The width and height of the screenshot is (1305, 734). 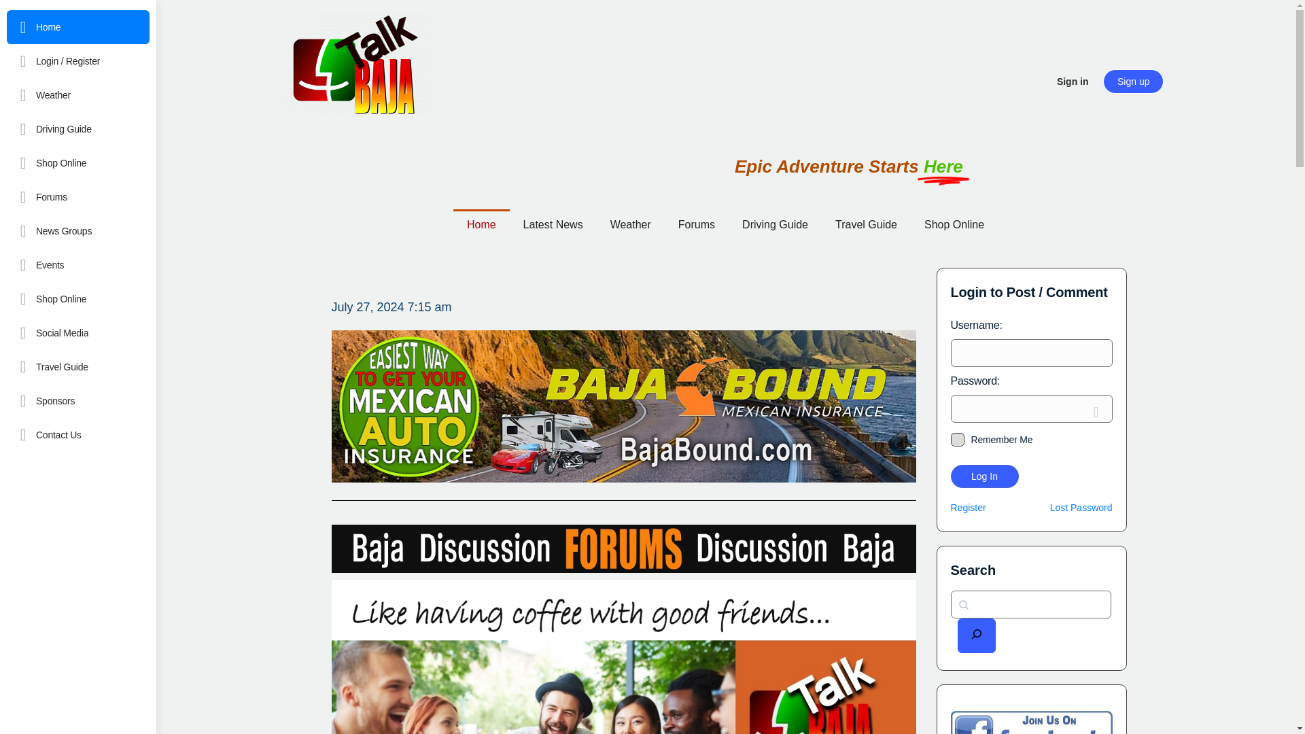 I want to click on Travel Guide, so click(x=77, y=367).